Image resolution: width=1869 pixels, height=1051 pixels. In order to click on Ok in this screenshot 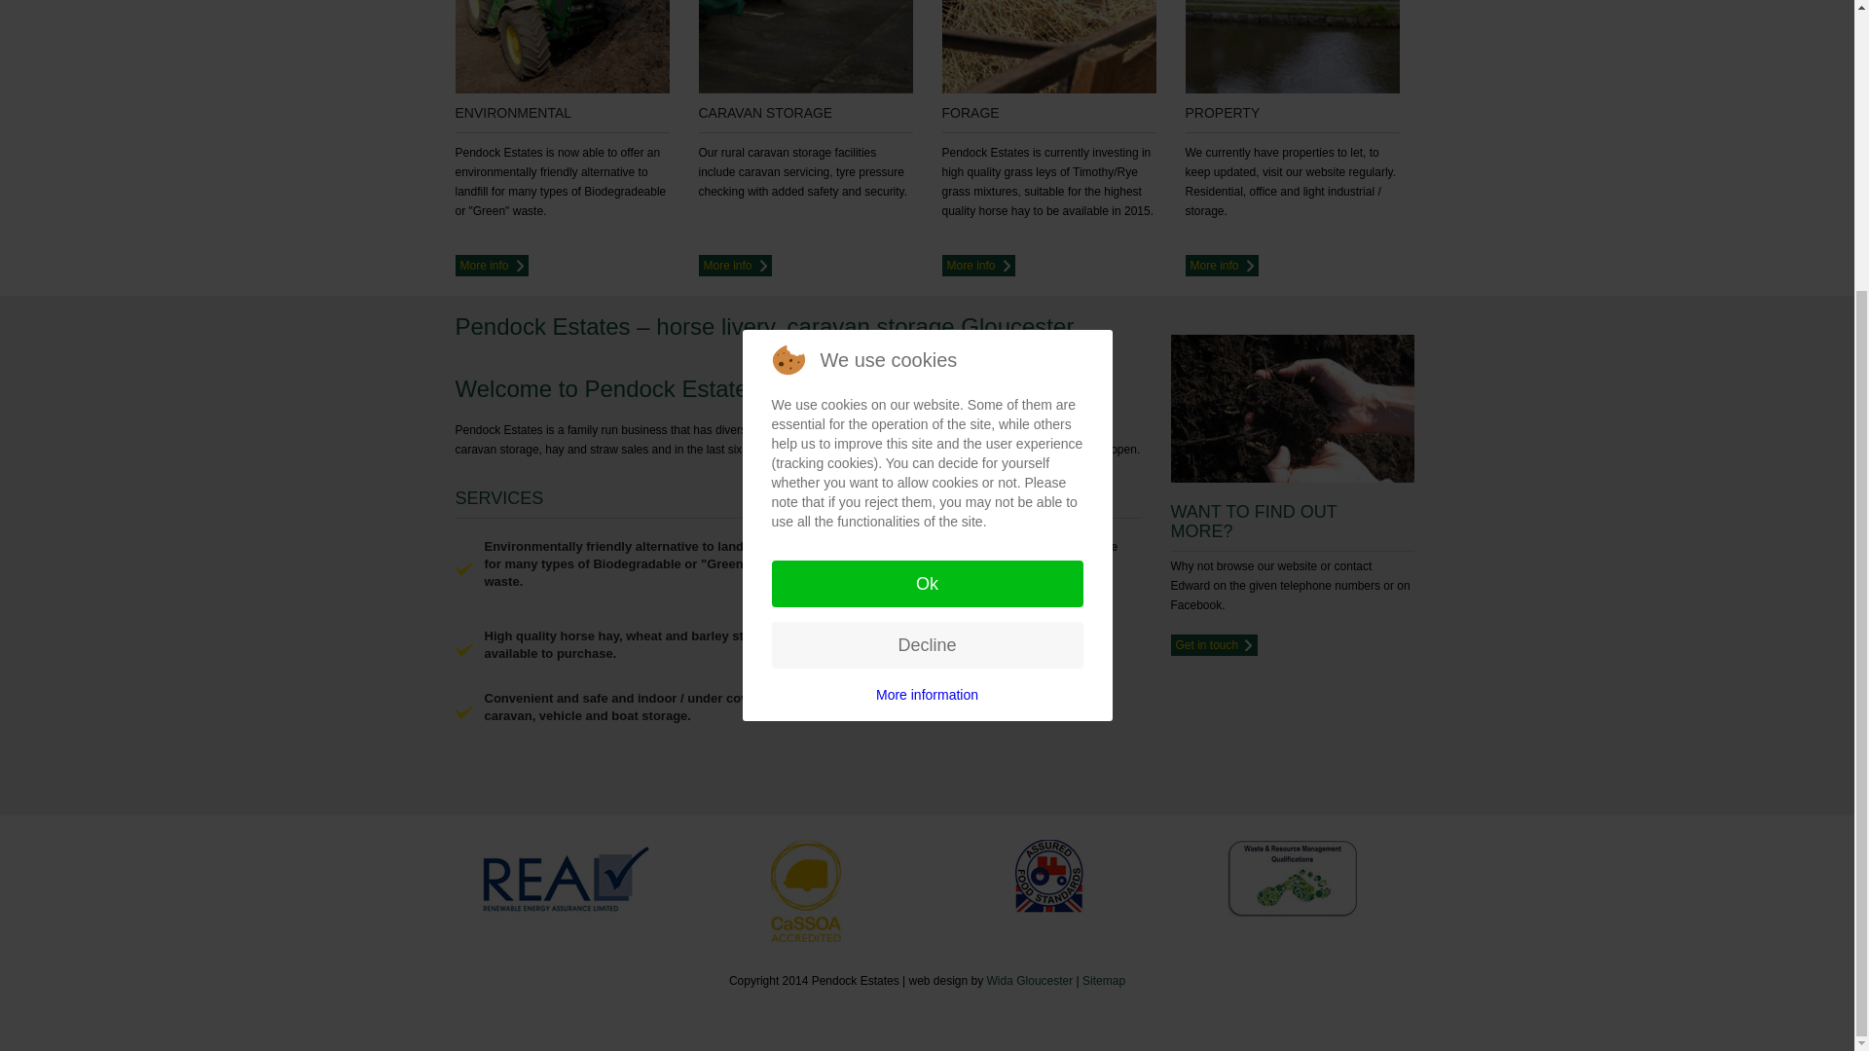, I will do `click(926, 193)`.